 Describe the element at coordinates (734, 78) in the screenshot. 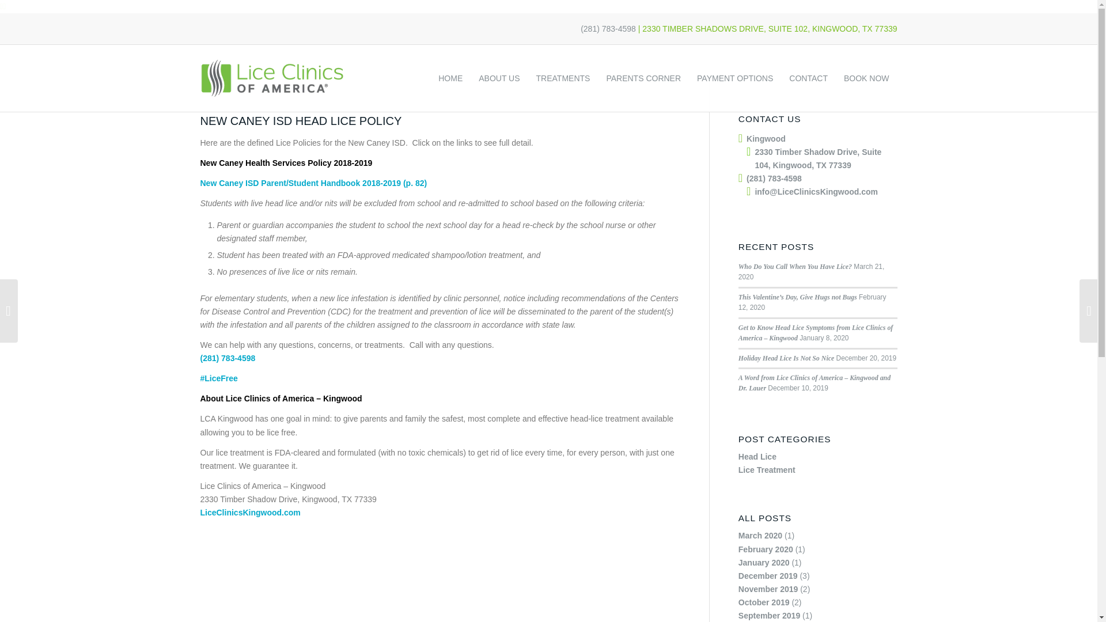

I see `PAYMENT OPTIONS` at that location.